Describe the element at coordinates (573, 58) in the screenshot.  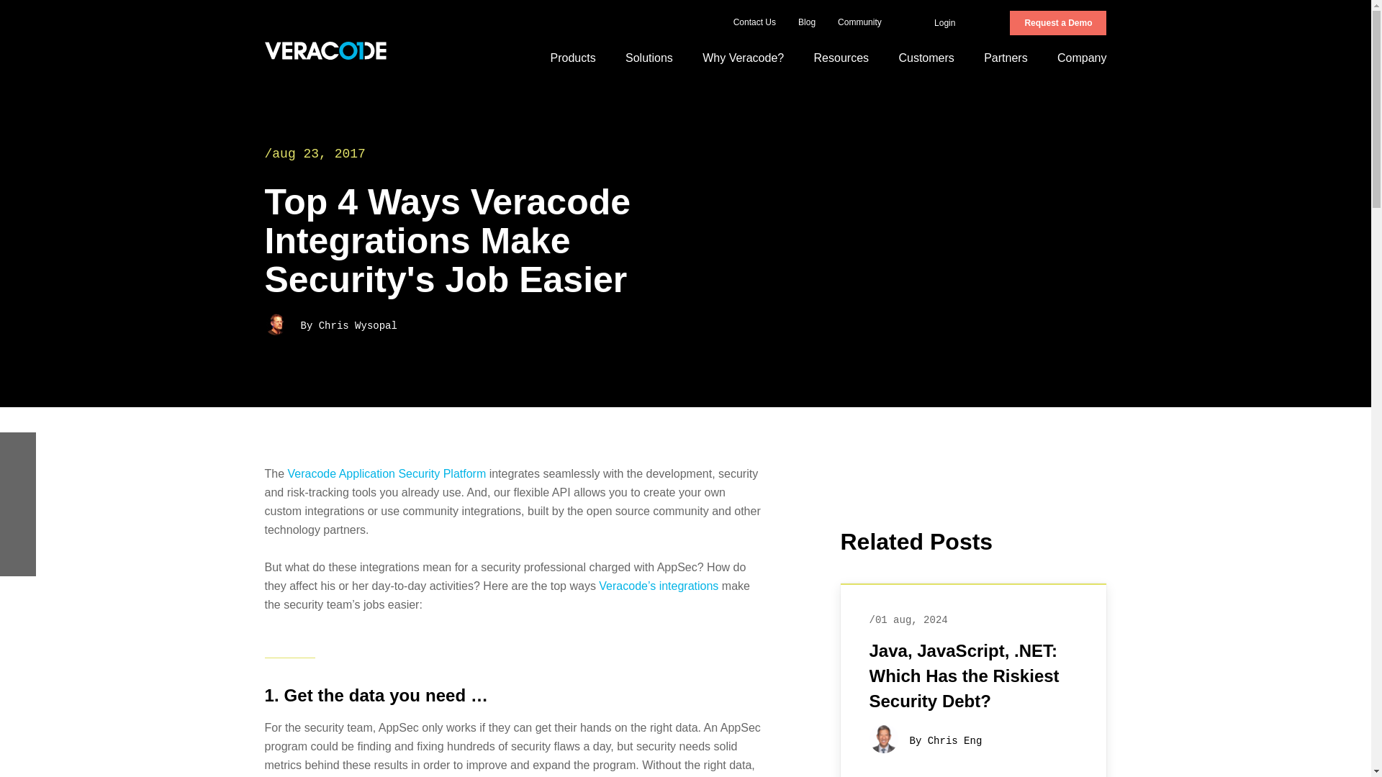
I see `Products` at that location.